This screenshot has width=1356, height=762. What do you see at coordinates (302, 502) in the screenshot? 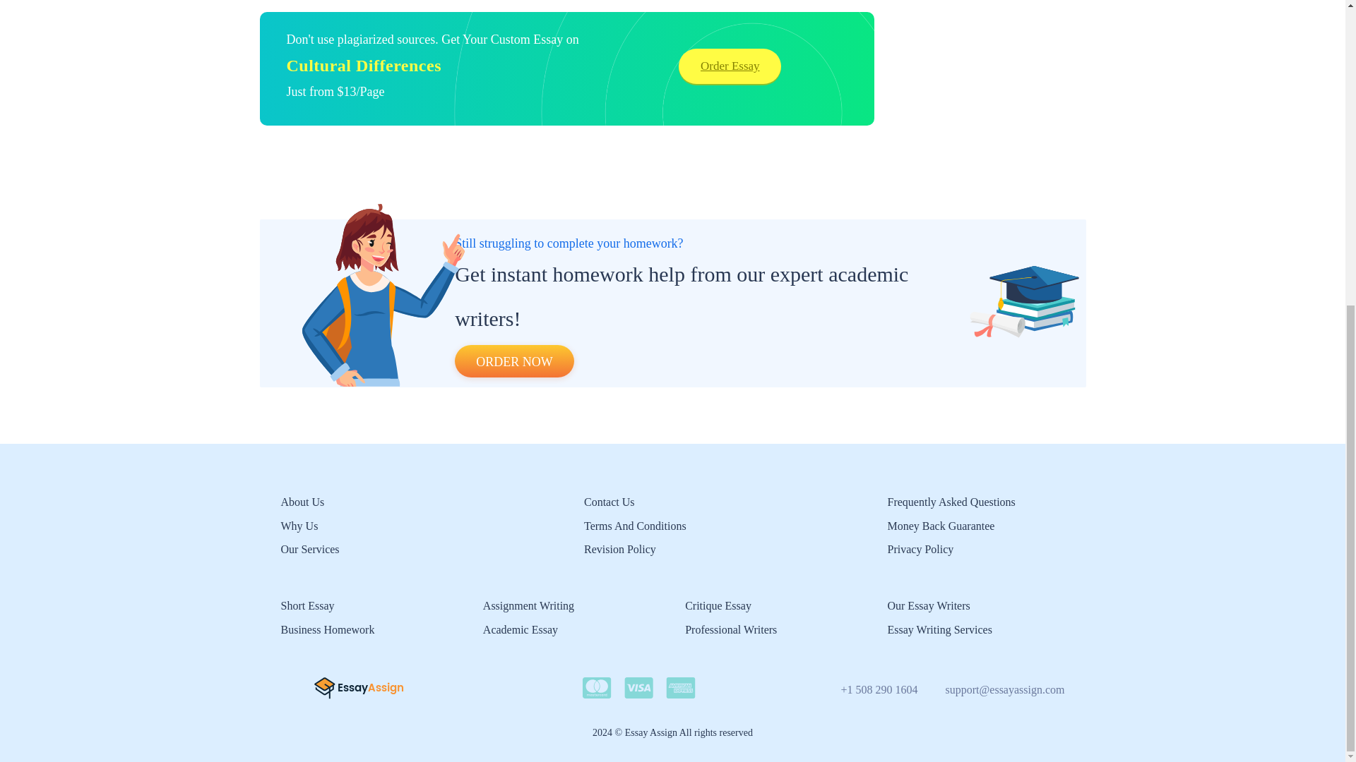
I see `About Us` at bounding box center [302, 502].